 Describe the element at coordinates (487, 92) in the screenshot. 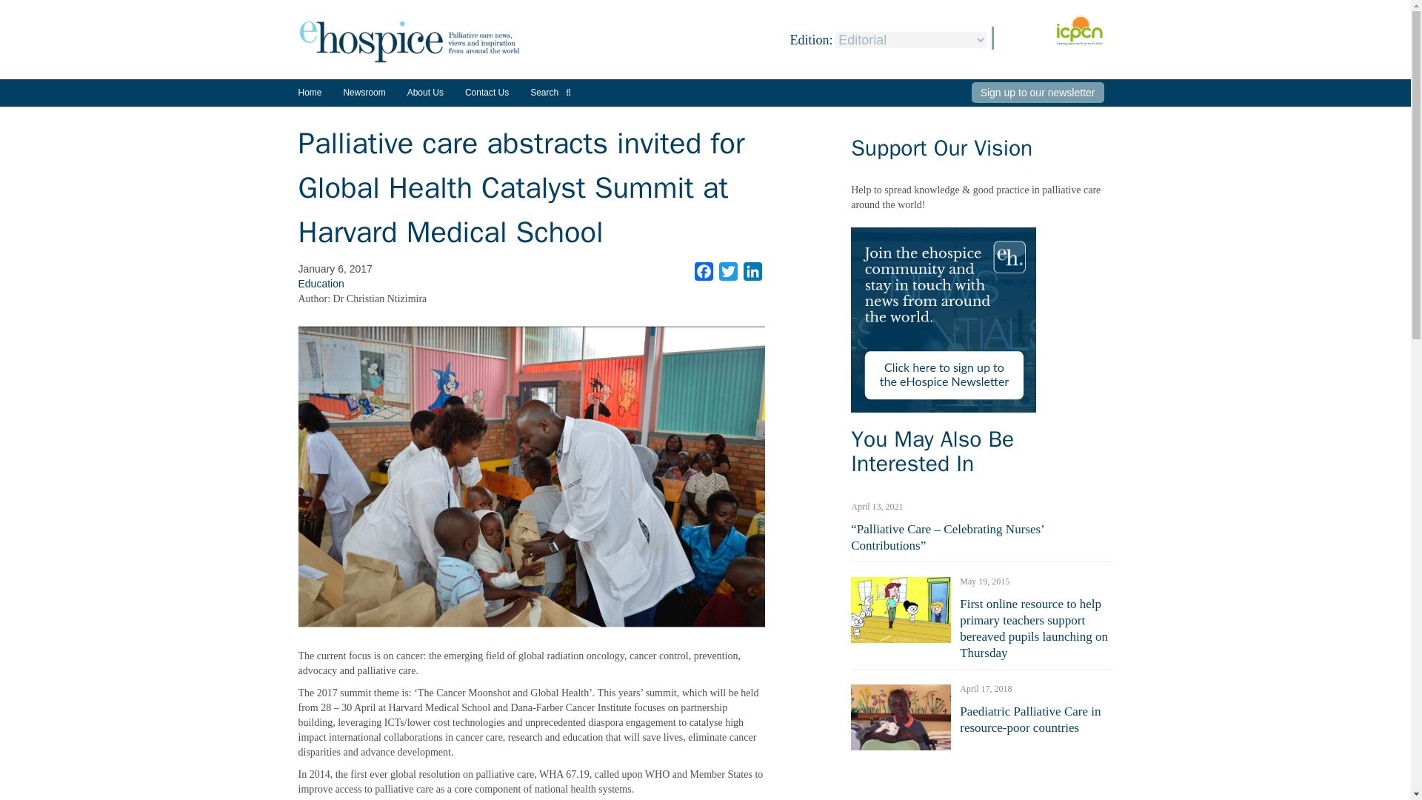

I see `Contact Us` at that location.